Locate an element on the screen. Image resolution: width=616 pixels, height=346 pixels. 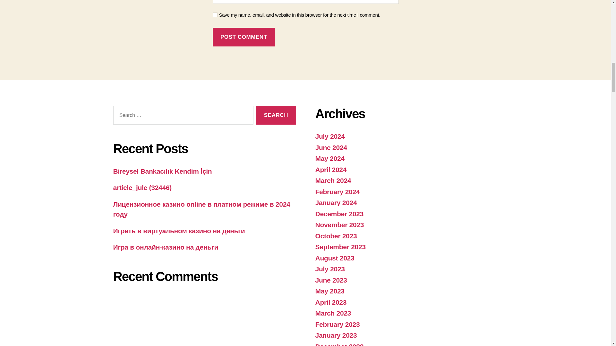
yes is located at coordinates (215, 15).